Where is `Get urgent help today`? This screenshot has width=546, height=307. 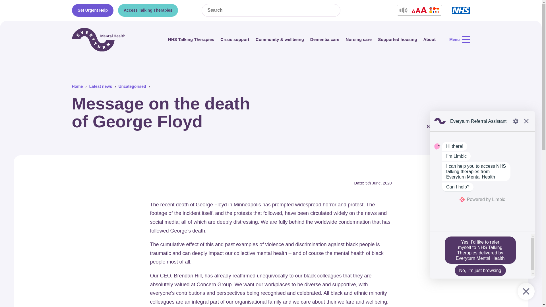 Get urgent help today is located at coordinates (92, 10).